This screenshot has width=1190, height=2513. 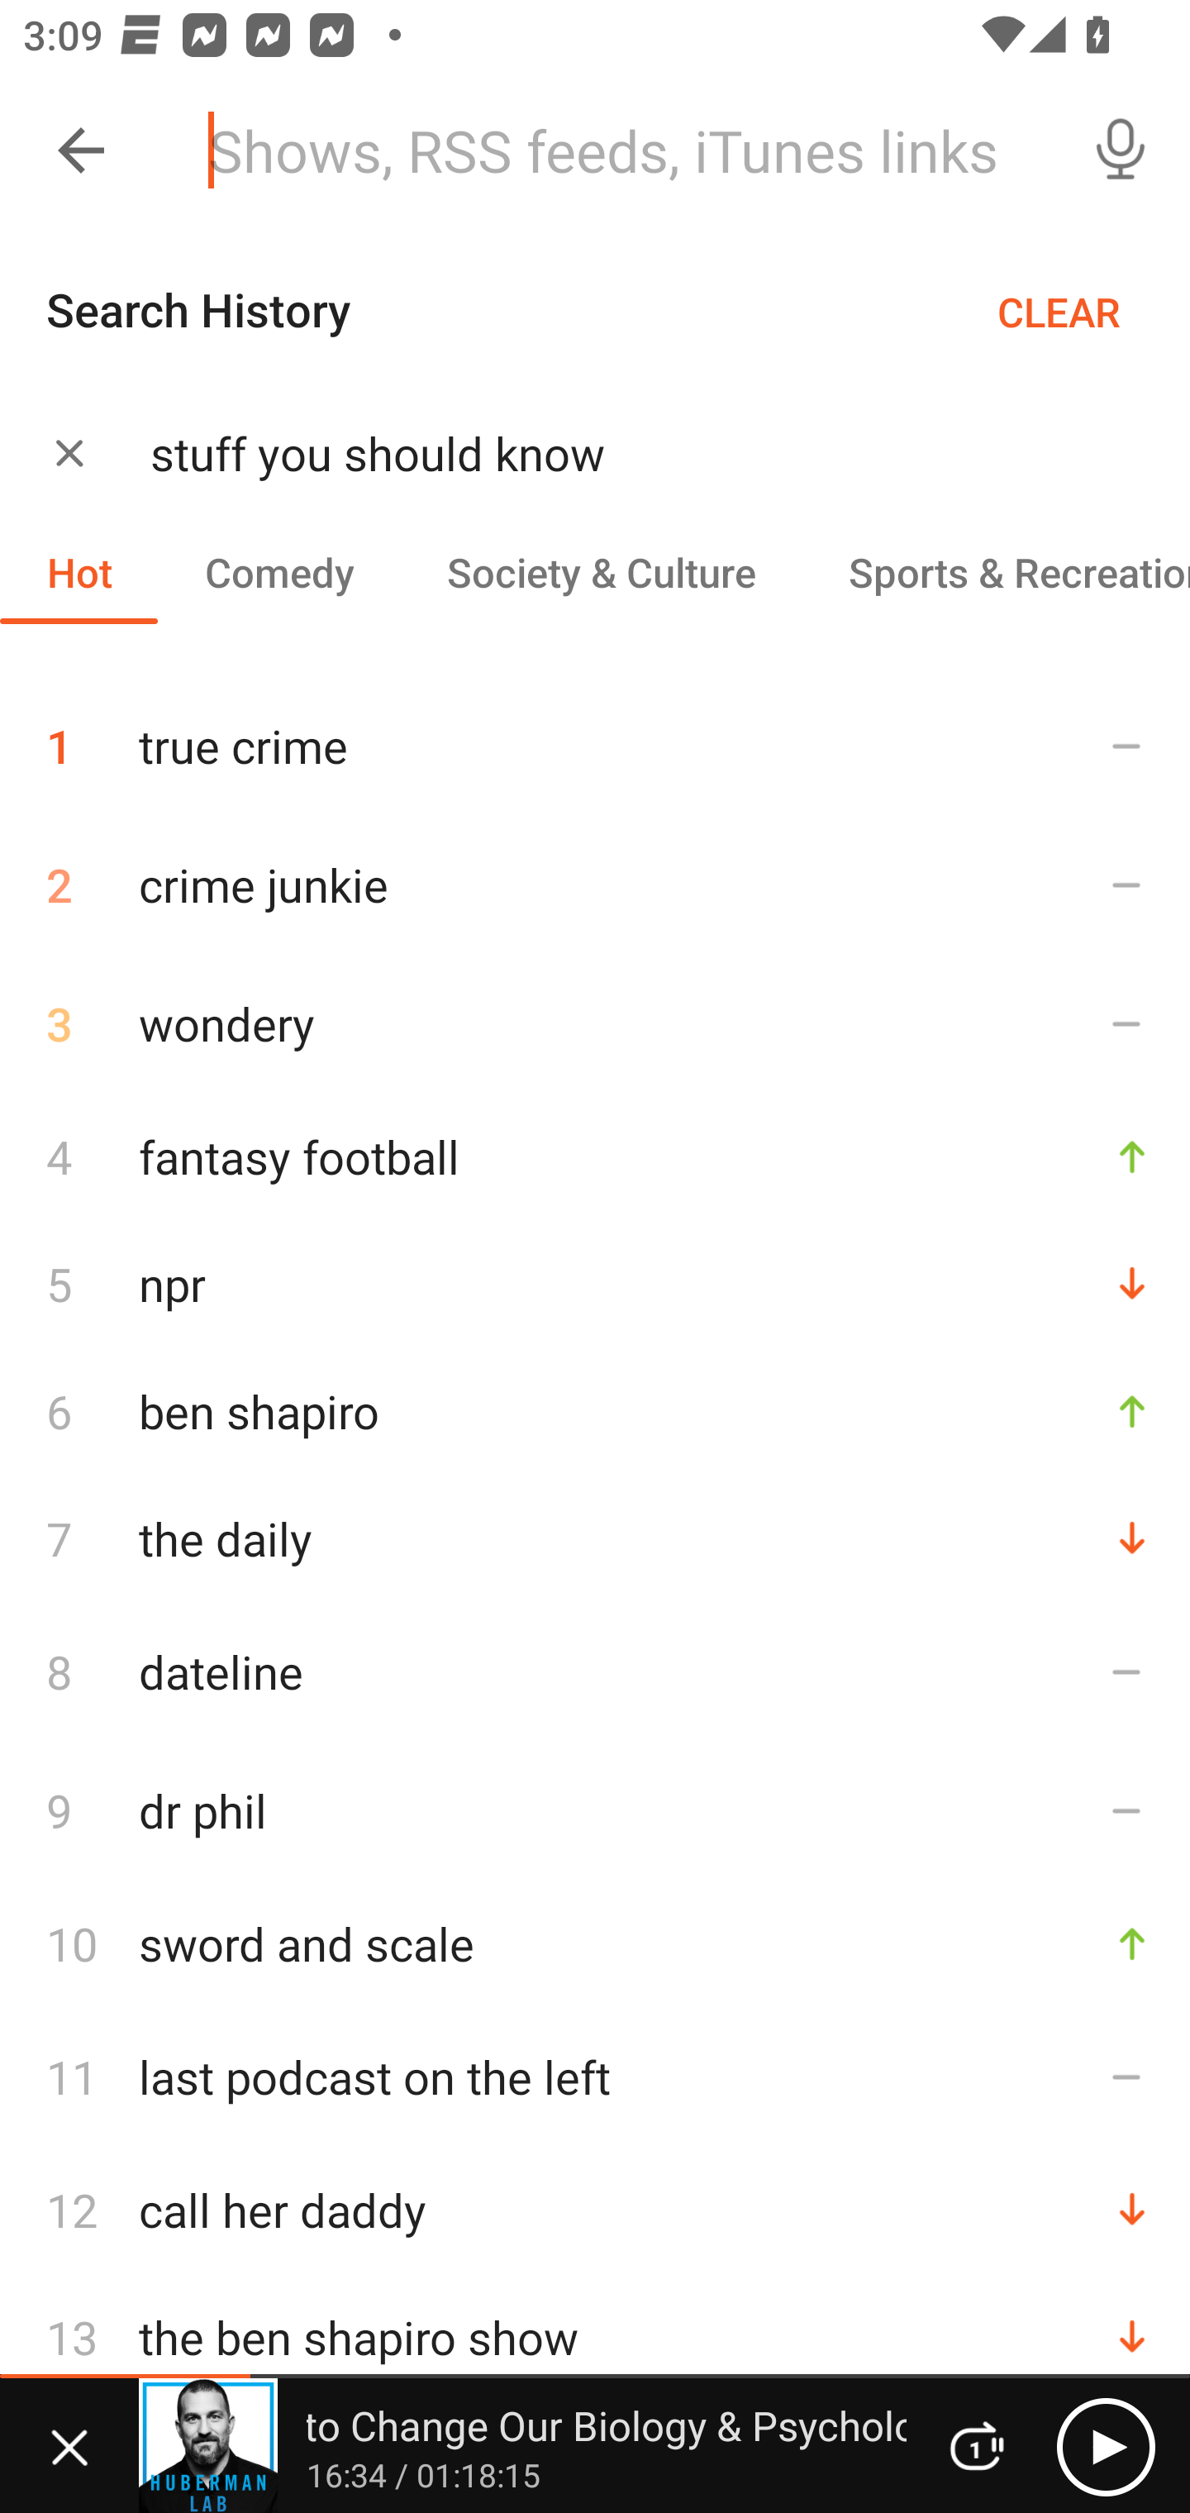 What do you see at coordinates (595, 1539) in the screenshot?
I see `7 the daily` at bounding box center [595, 1539].